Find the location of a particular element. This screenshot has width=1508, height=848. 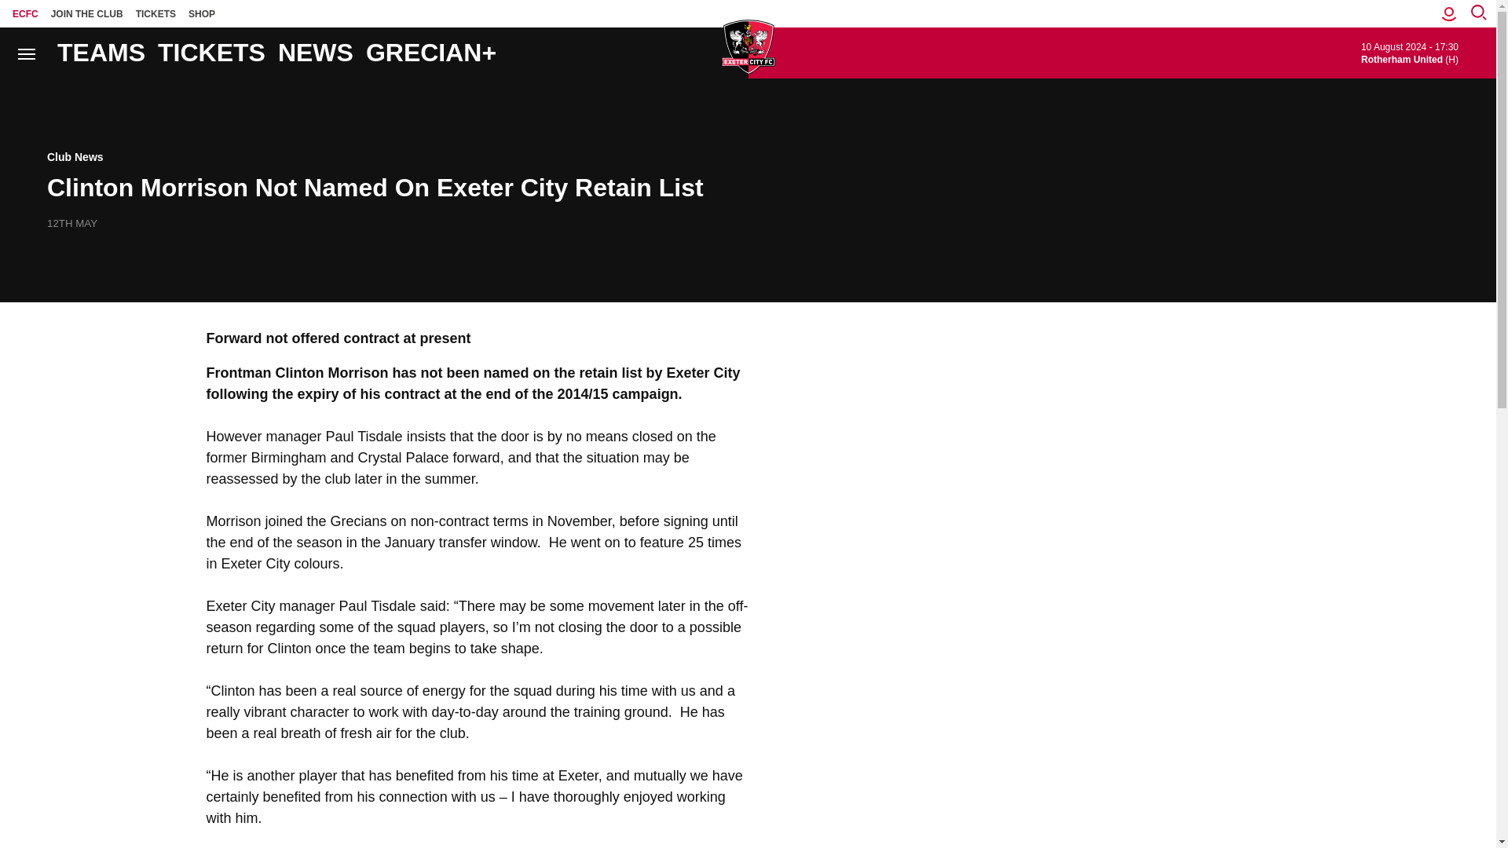

SHOP is located at coordinates (202, 13).